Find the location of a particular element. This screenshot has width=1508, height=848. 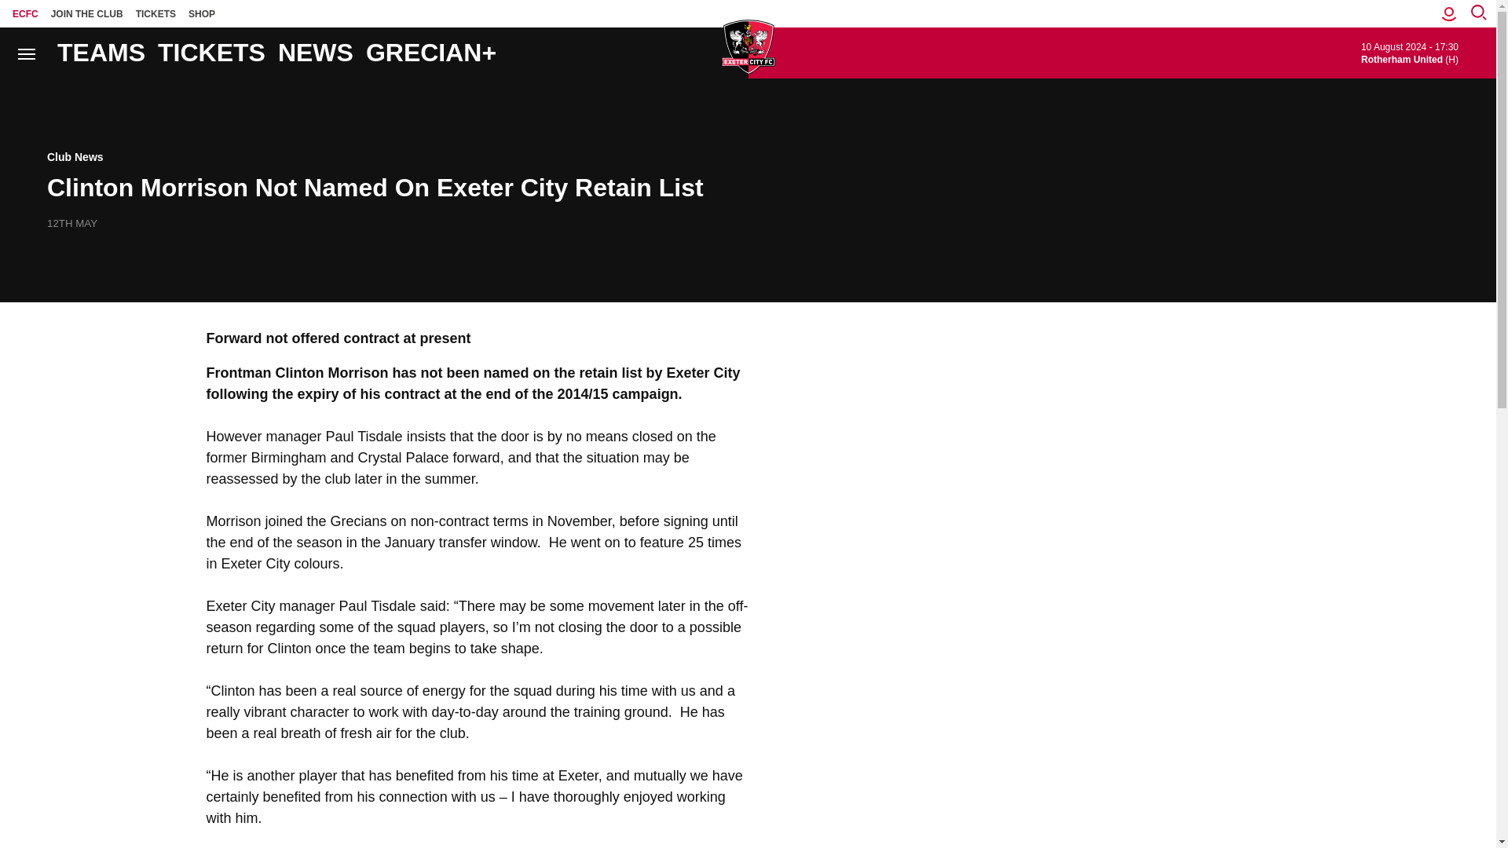

SHOP is located at coordinates (202, 13).